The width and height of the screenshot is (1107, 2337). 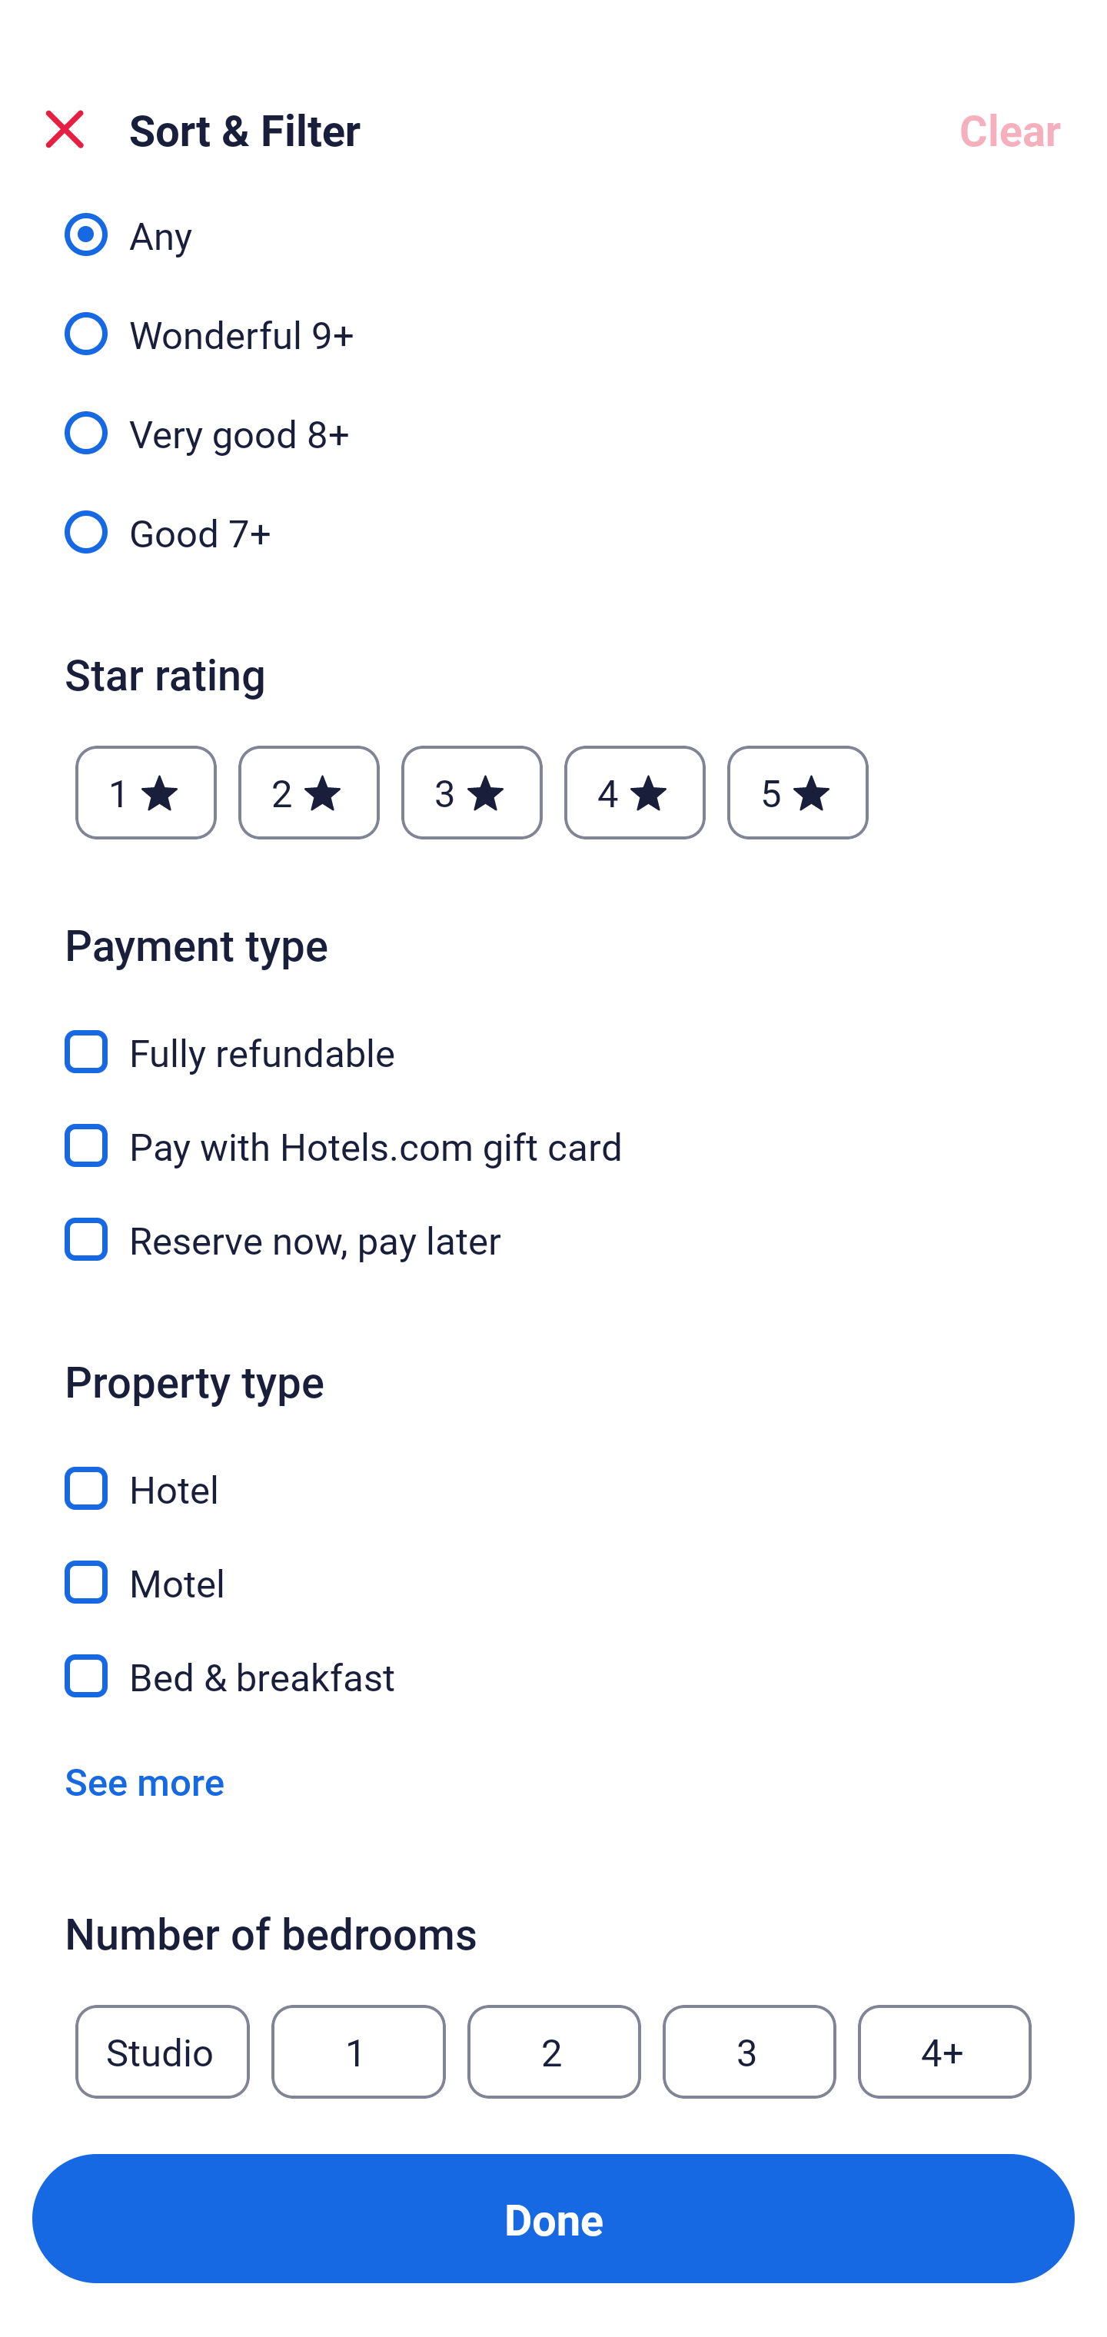 What do you see at coordinates (798, 793) in the screenshot?
I see `5` at bounding box center [798, 793].